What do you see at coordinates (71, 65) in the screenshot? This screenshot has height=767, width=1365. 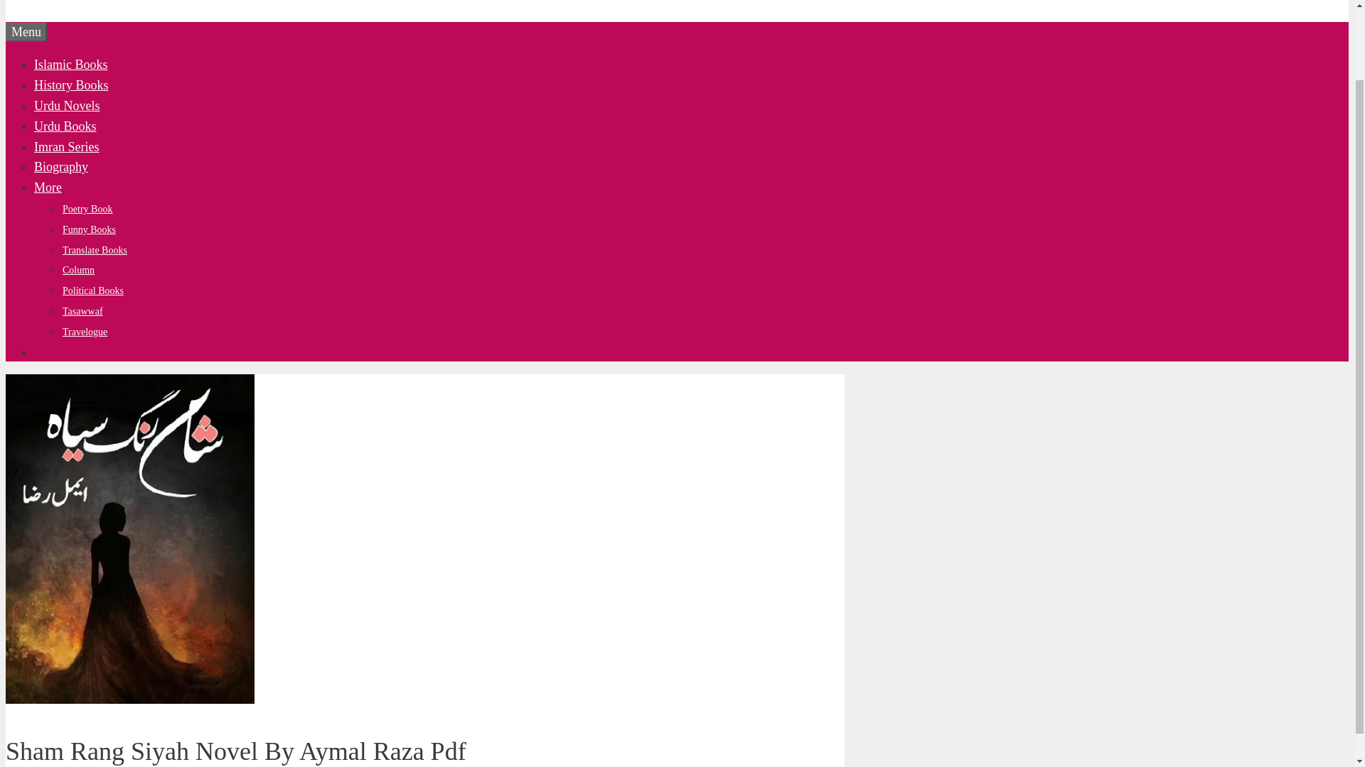 I see `Islamic Books` at bounding box center [71, 65].